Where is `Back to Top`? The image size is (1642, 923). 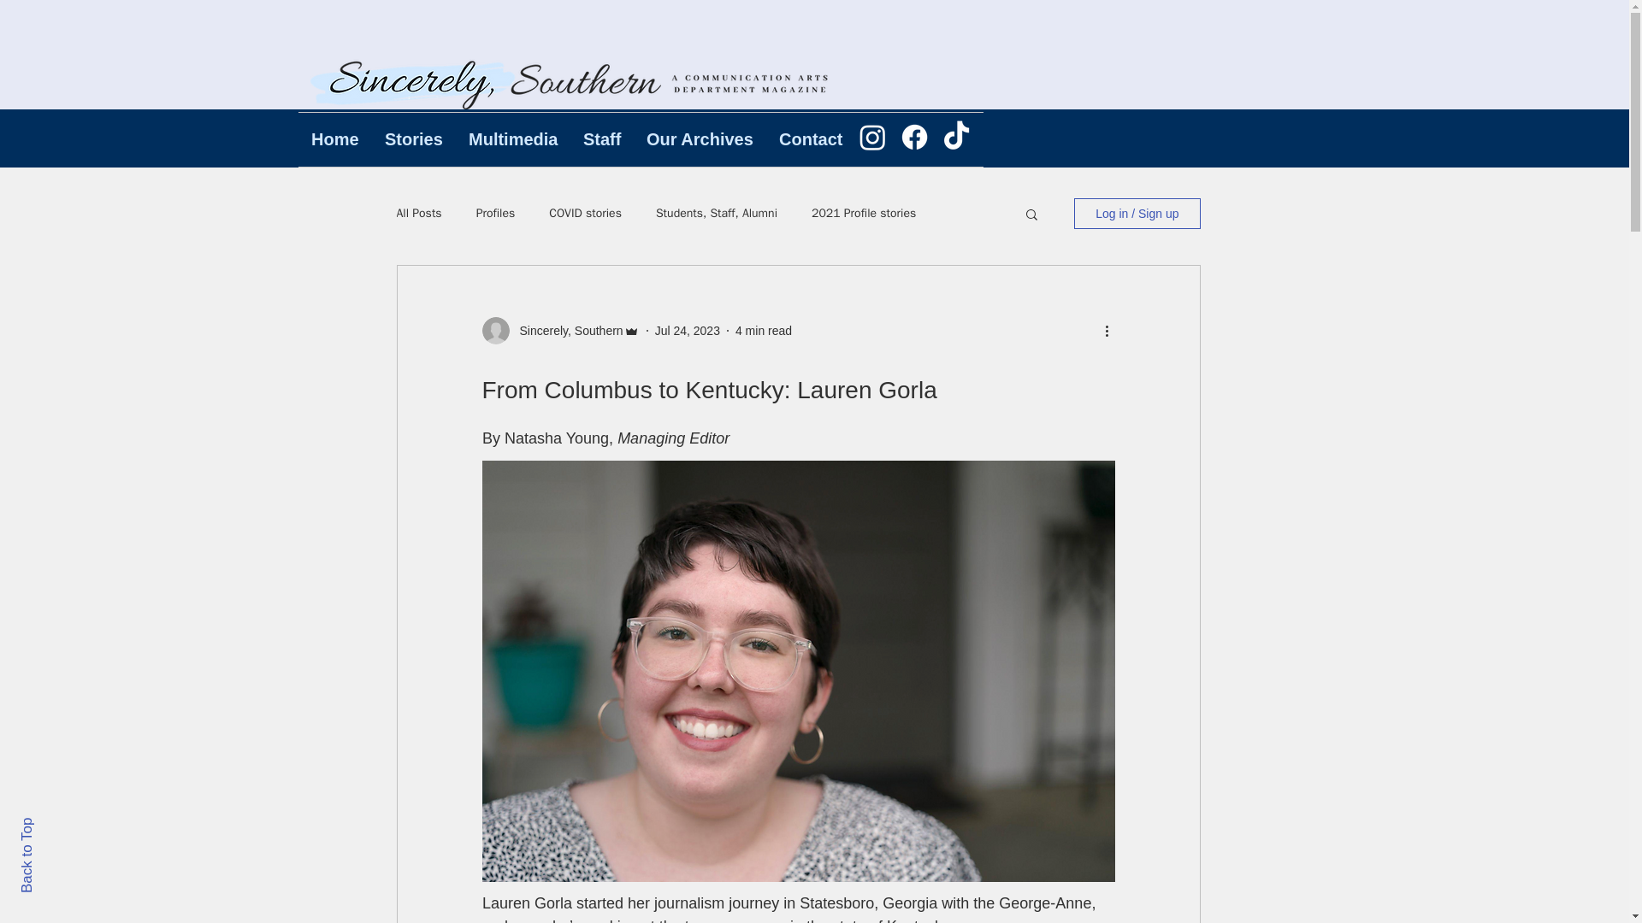
Back to Top is located at coordinates (56, 825).